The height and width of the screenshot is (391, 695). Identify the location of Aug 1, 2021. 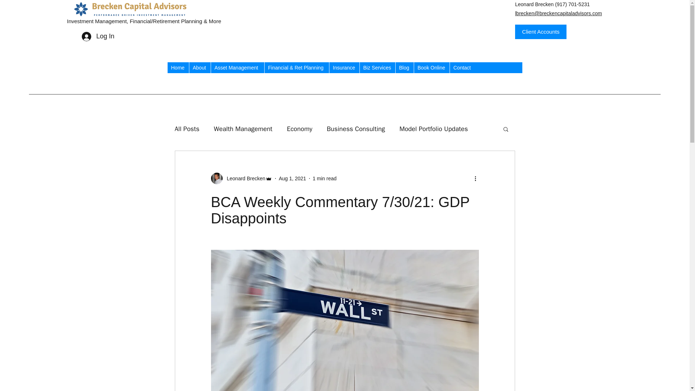
(292, 178).